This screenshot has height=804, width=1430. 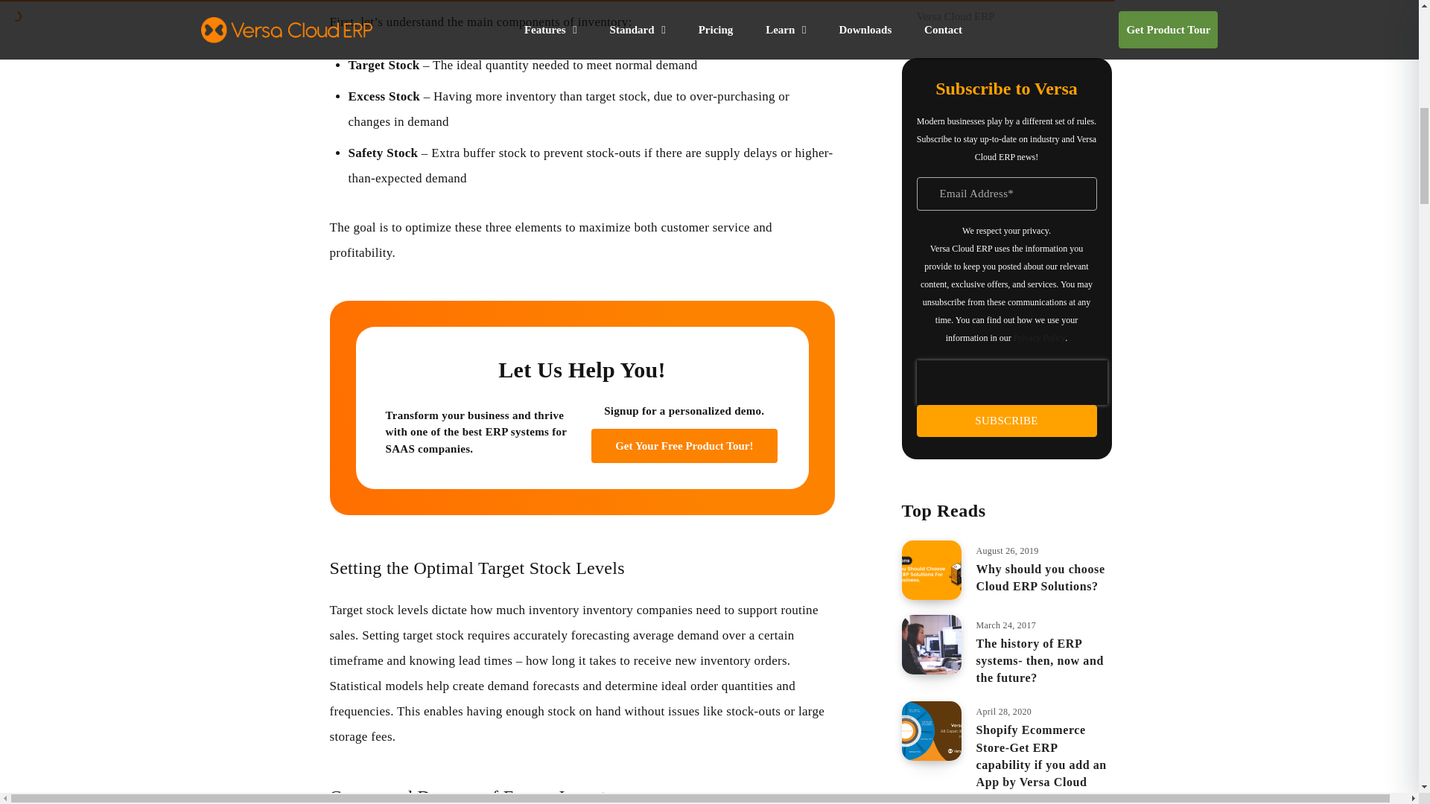 What do you see at coordinates (1006, 421) in the screenshot?
I see `Subscribe` at bounding box center [1006, 421].